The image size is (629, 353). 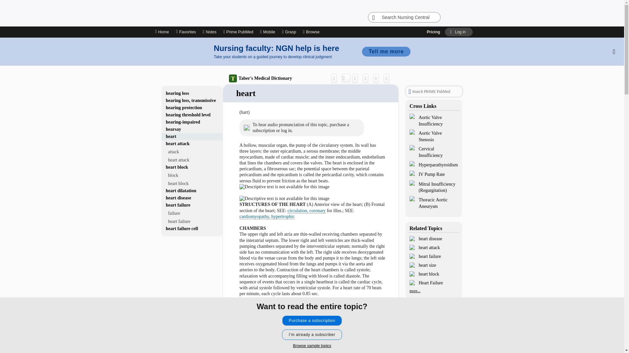 I want to click on Share, so click(x=335, y=78).